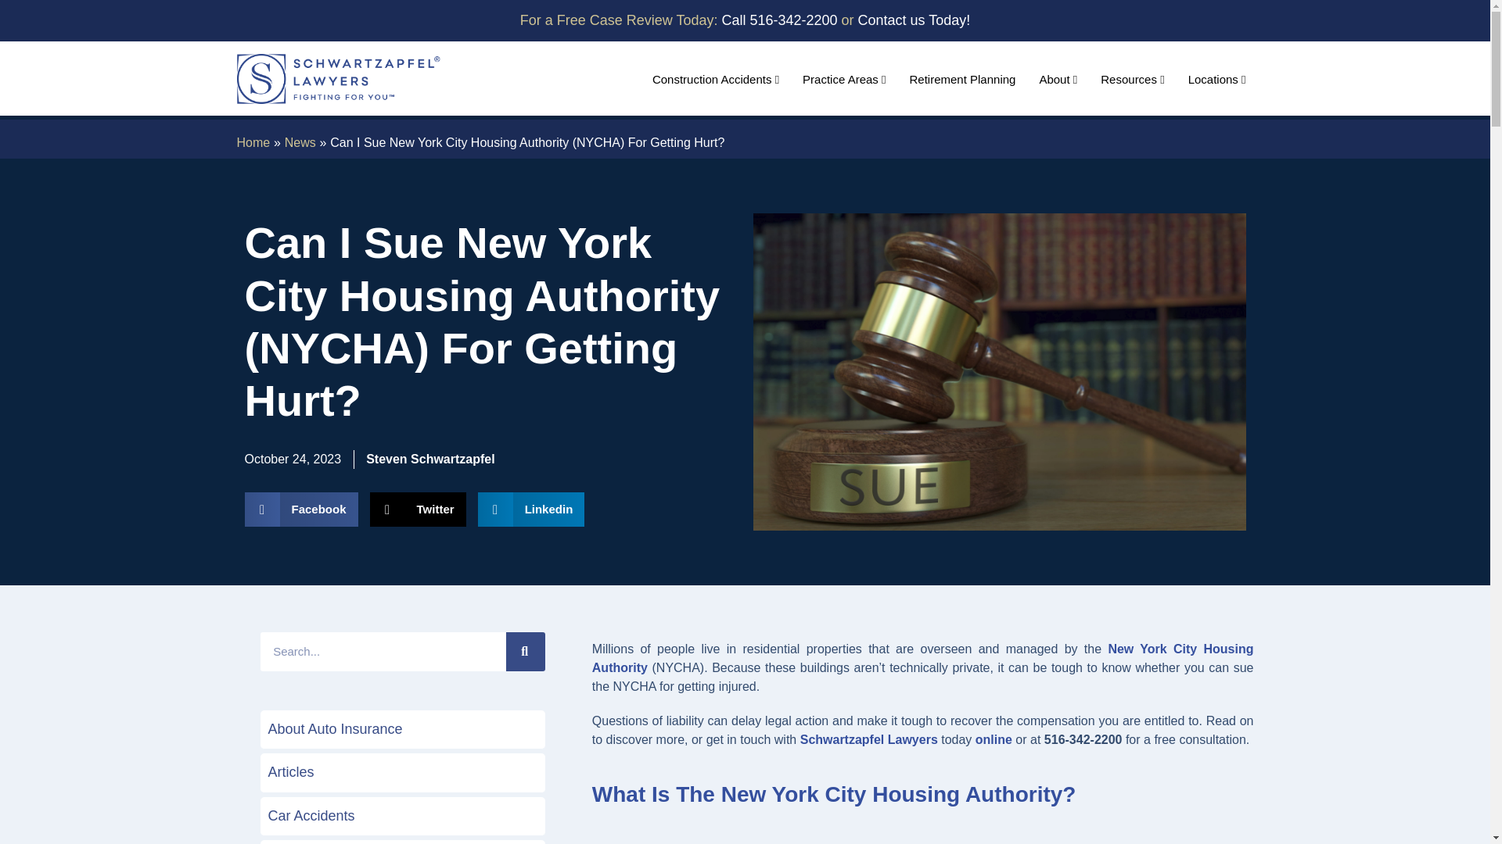  What do you see at coordinates (962, 75) in the screenshot?
I see `Retirement Planning` at bounding box center [962, 75].